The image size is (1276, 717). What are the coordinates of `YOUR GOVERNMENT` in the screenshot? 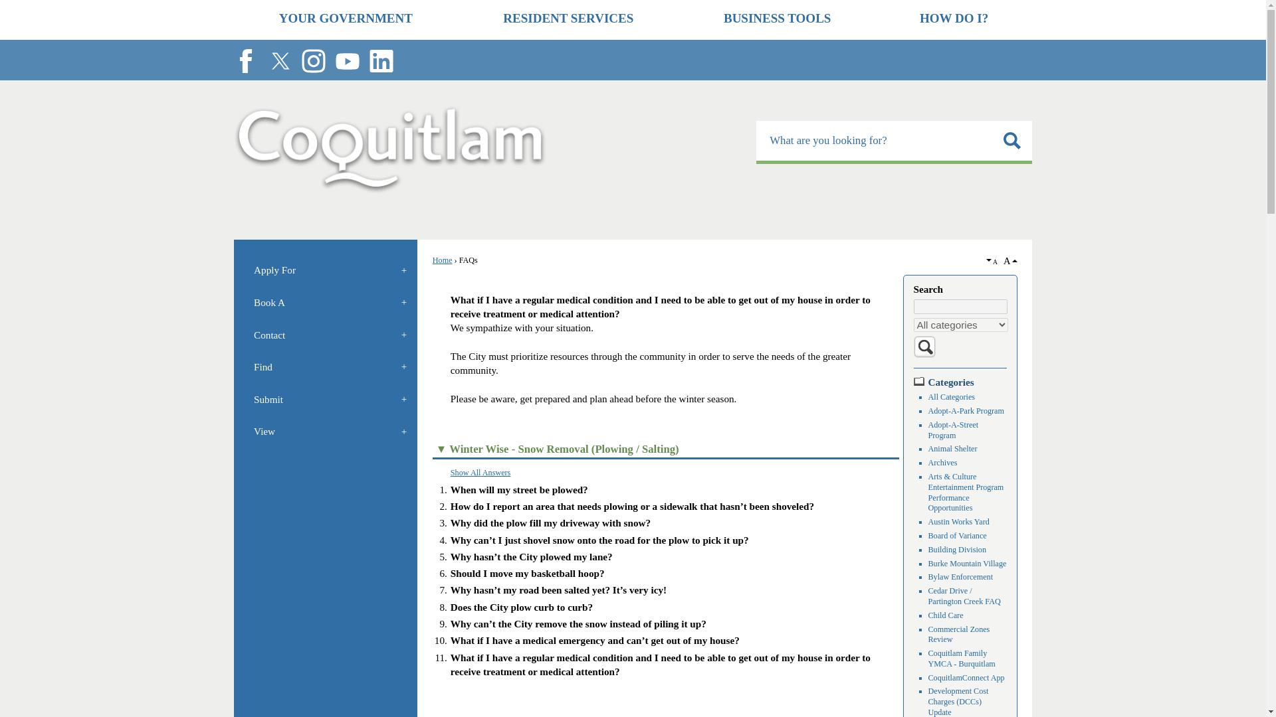 It's located at (346, 20).